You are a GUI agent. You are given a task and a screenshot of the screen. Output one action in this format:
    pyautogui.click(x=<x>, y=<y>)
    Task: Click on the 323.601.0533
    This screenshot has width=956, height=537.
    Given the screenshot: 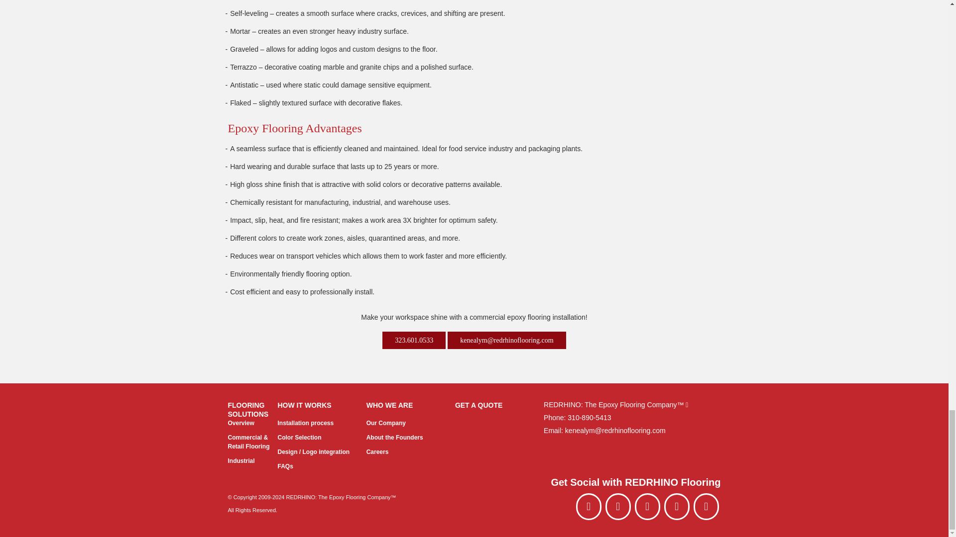 What is the action you would take?
    pyautogui.click(x=414, y=340)
    